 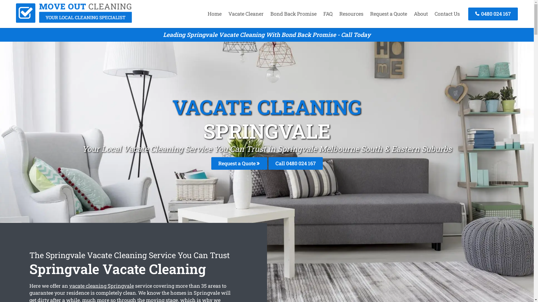 What do you see at coordinates (328, 14) in the screenshot?
I see `FAQ` at bounding box center [328, 14].